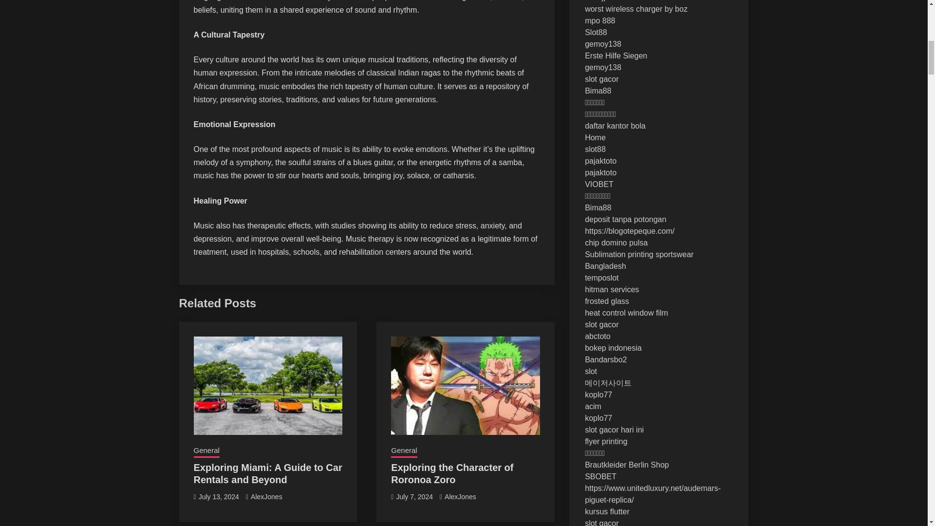 The height and width of the screenshot is (526, 935). I want to click on July 13, 2024, so click(219, 497).